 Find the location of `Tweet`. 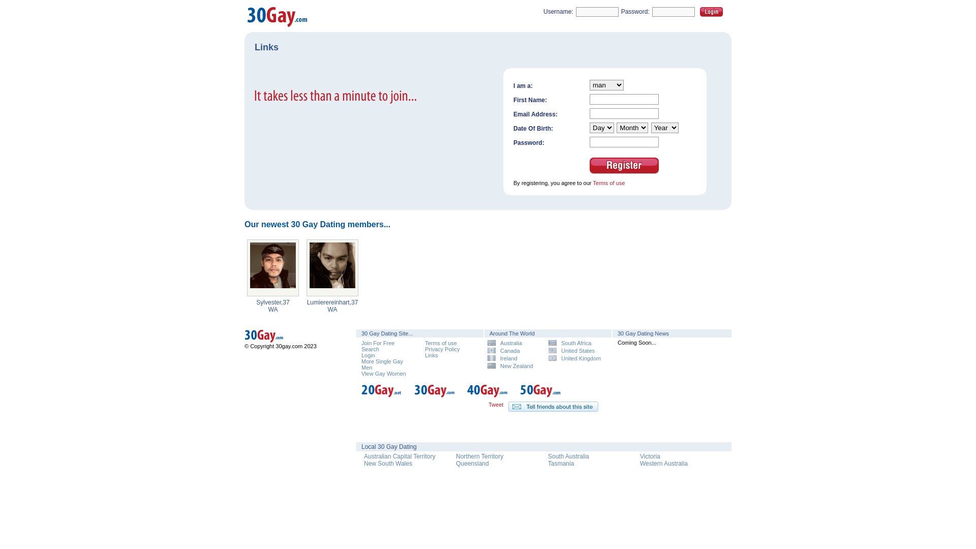

Tweet is located at coordinates (496, 405).